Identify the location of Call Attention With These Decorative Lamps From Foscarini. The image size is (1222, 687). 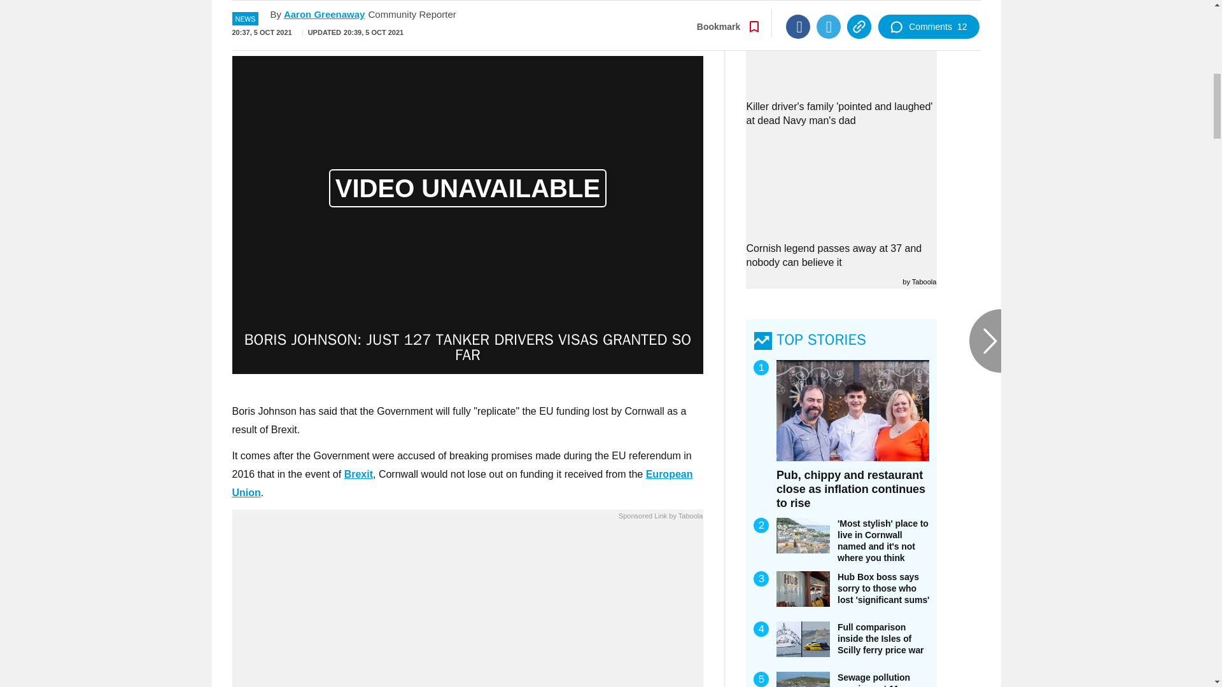
(467, 607).